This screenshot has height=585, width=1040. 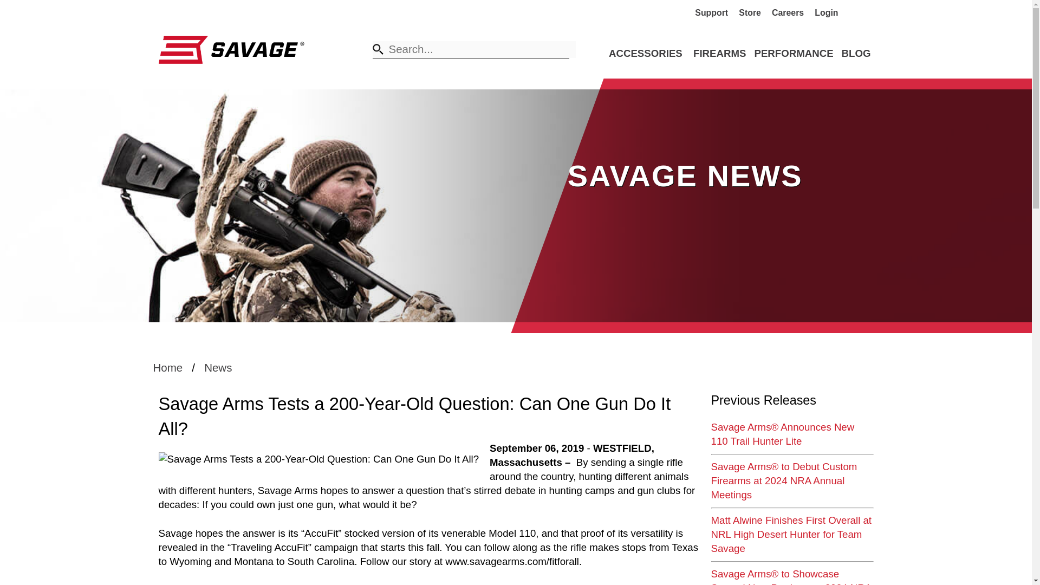 I want to click on FIREARMS, so click(x=719, y=53).